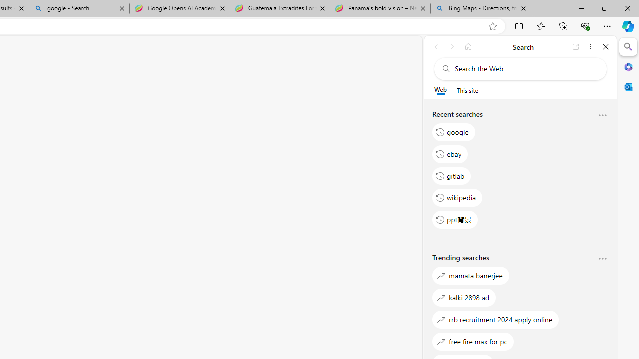 The image size is (639, 359). What do you see at coordinates (628, 66) in the screenshot?
I see `Microsoft 365` at bounding box center [628, 66].